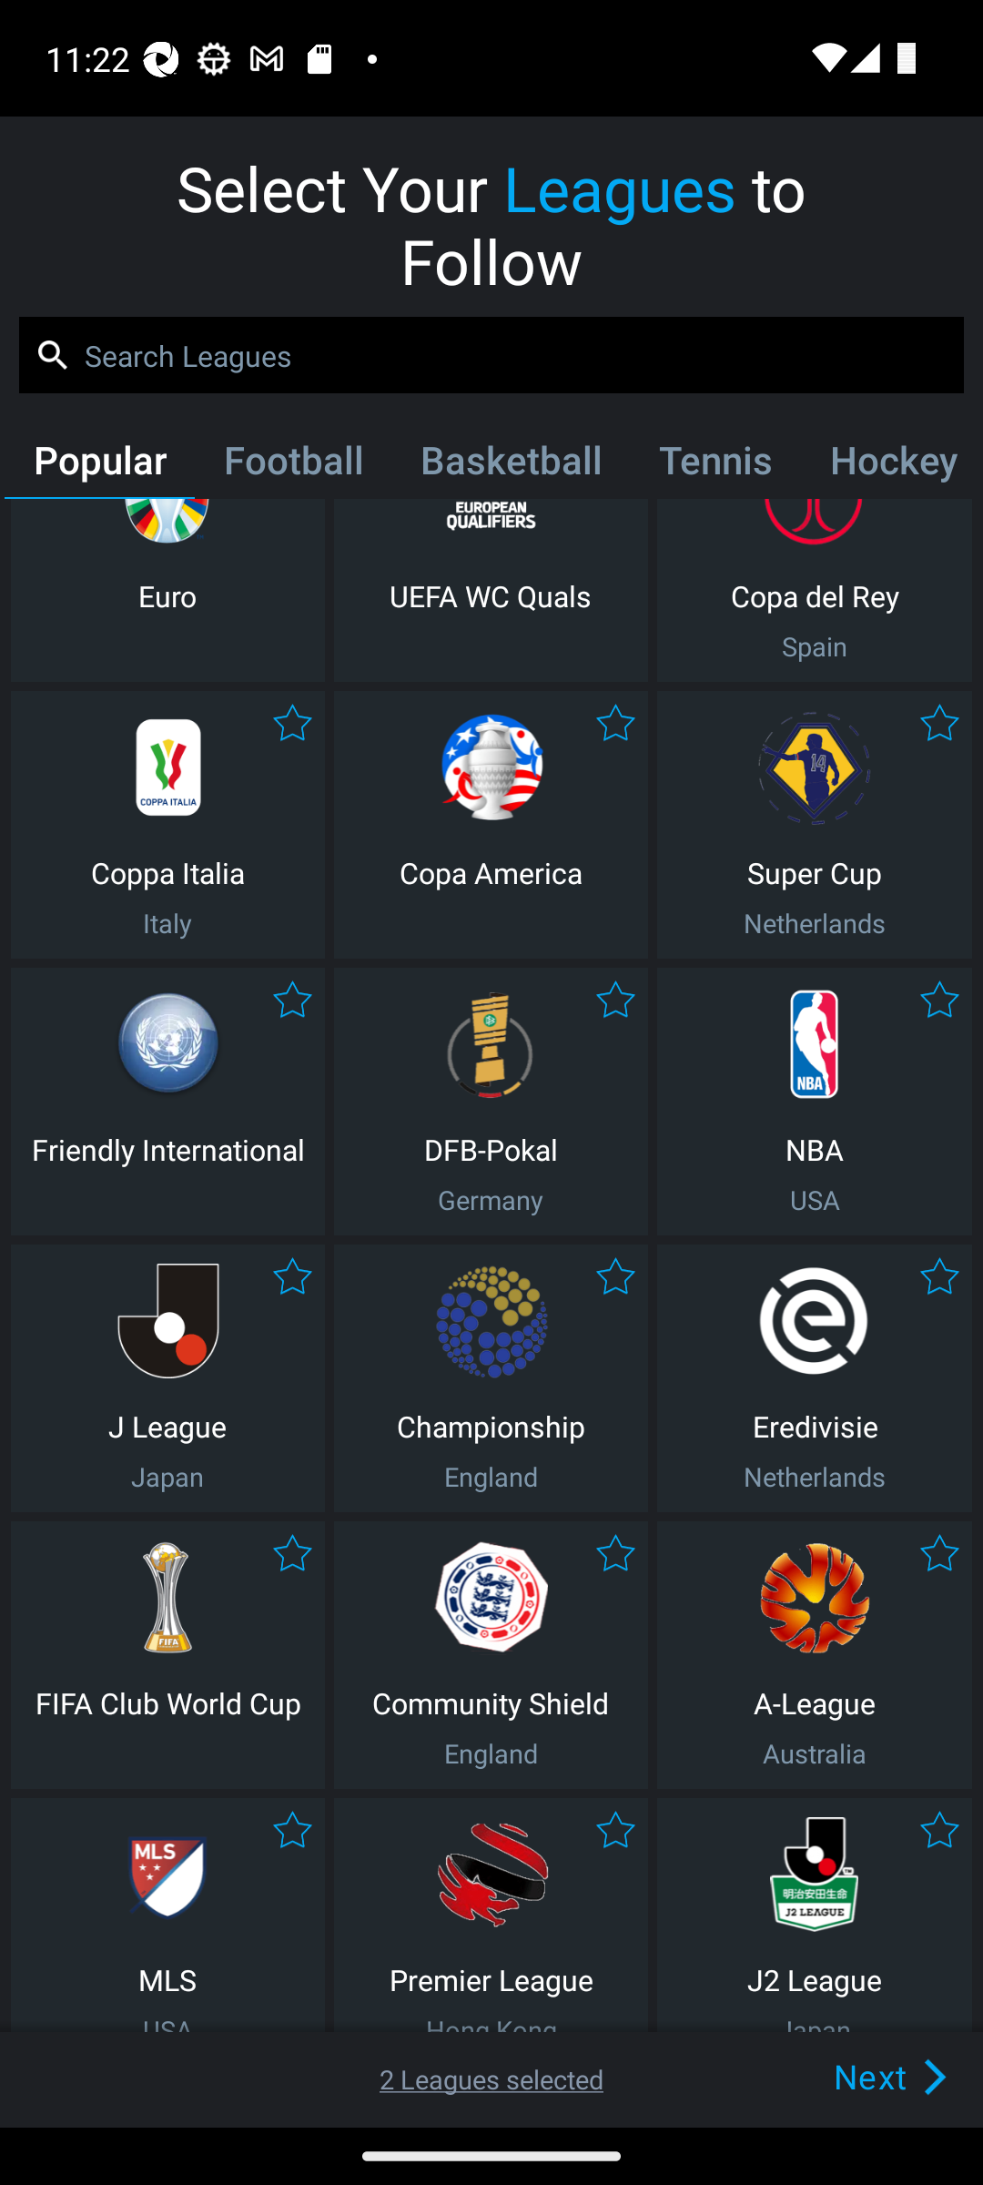 Image resolution: width=983 pixels, height=2185 pixels. What do you see at coordinates (167, 825) in the screenshot?
I see `Coppa Italia Italy` at bounding box center [167, 825].